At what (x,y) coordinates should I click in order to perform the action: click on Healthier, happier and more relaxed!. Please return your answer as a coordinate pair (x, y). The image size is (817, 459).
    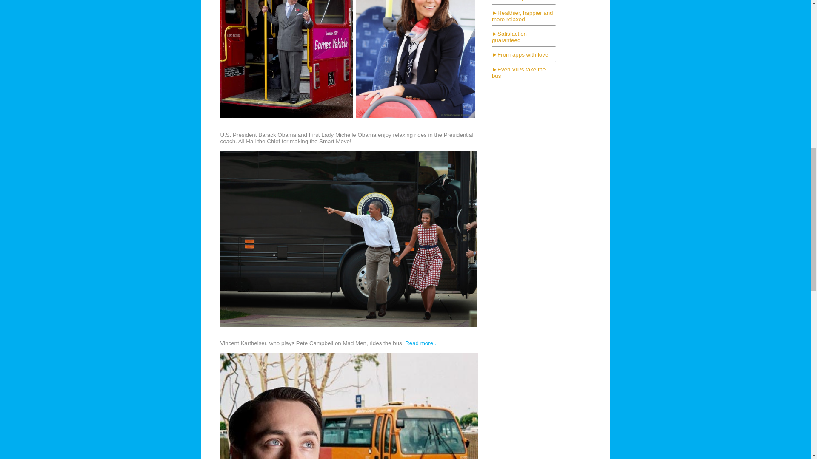
    Looking at the image, I should click on (522, 16).